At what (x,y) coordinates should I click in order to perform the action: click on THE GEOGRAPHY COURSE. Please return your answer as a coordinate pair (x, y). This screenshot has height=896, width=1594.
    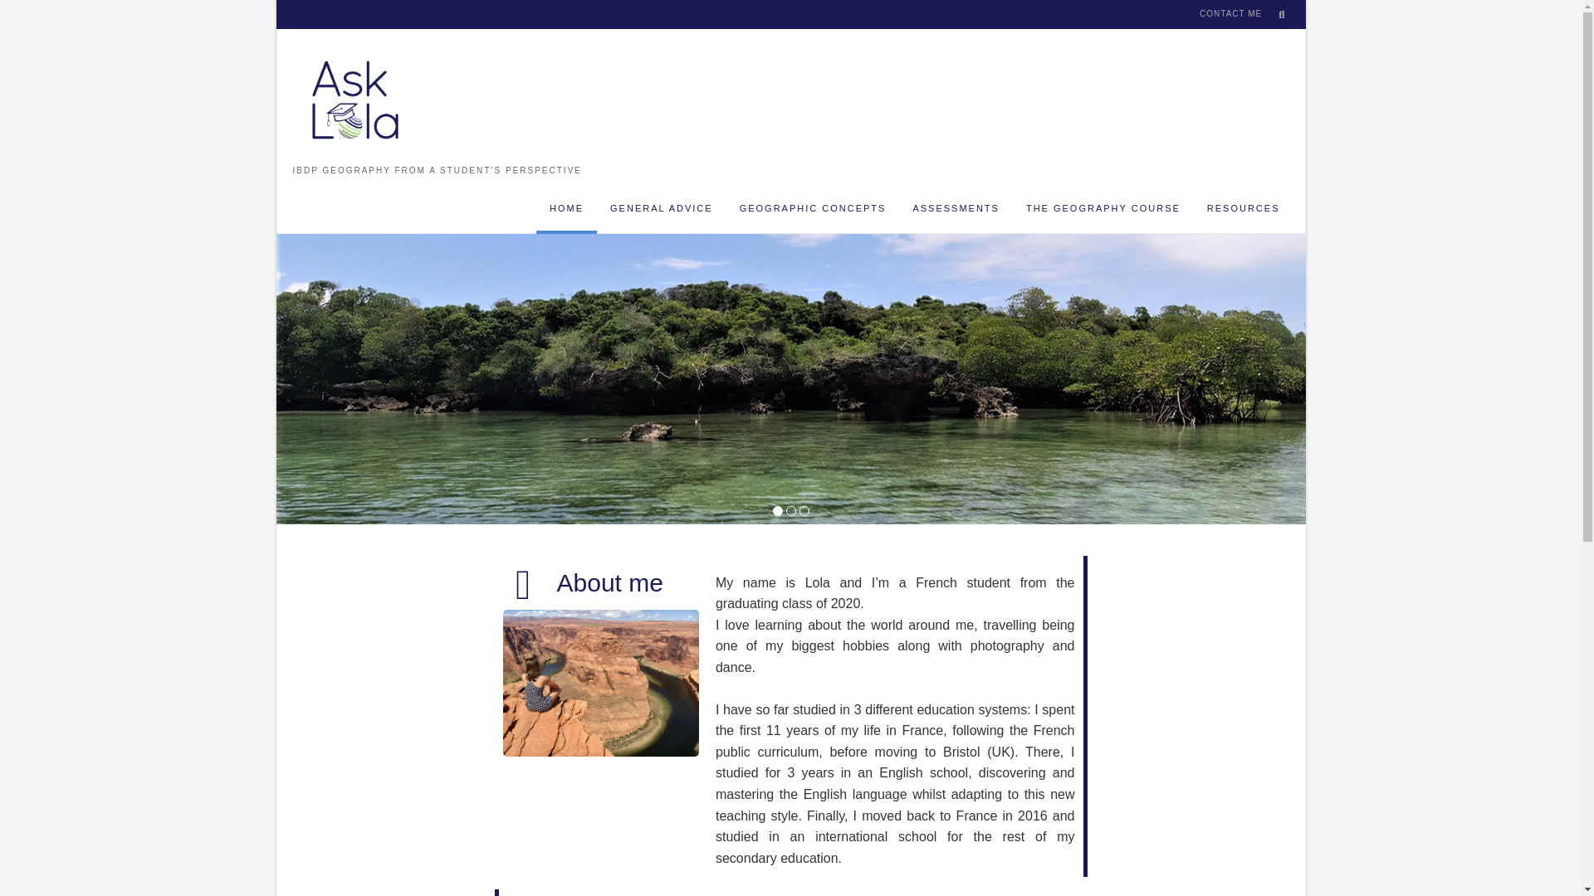
    Looking at the image, I should click on (1103, 214).